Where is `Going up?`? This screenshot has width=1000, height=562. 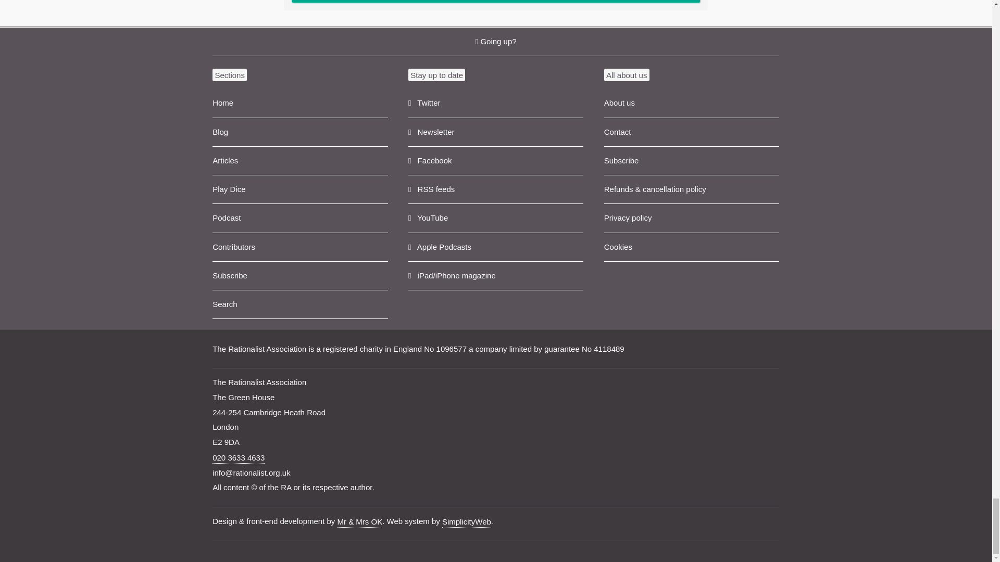 Going up? is located at coordinates (495, 41).